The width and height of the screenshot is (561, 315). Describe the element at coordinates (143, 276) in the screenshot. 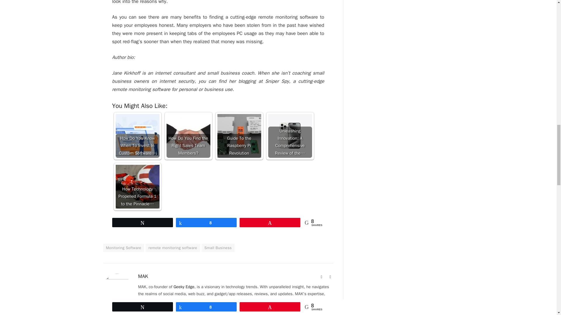

I see `MAK` at that location.